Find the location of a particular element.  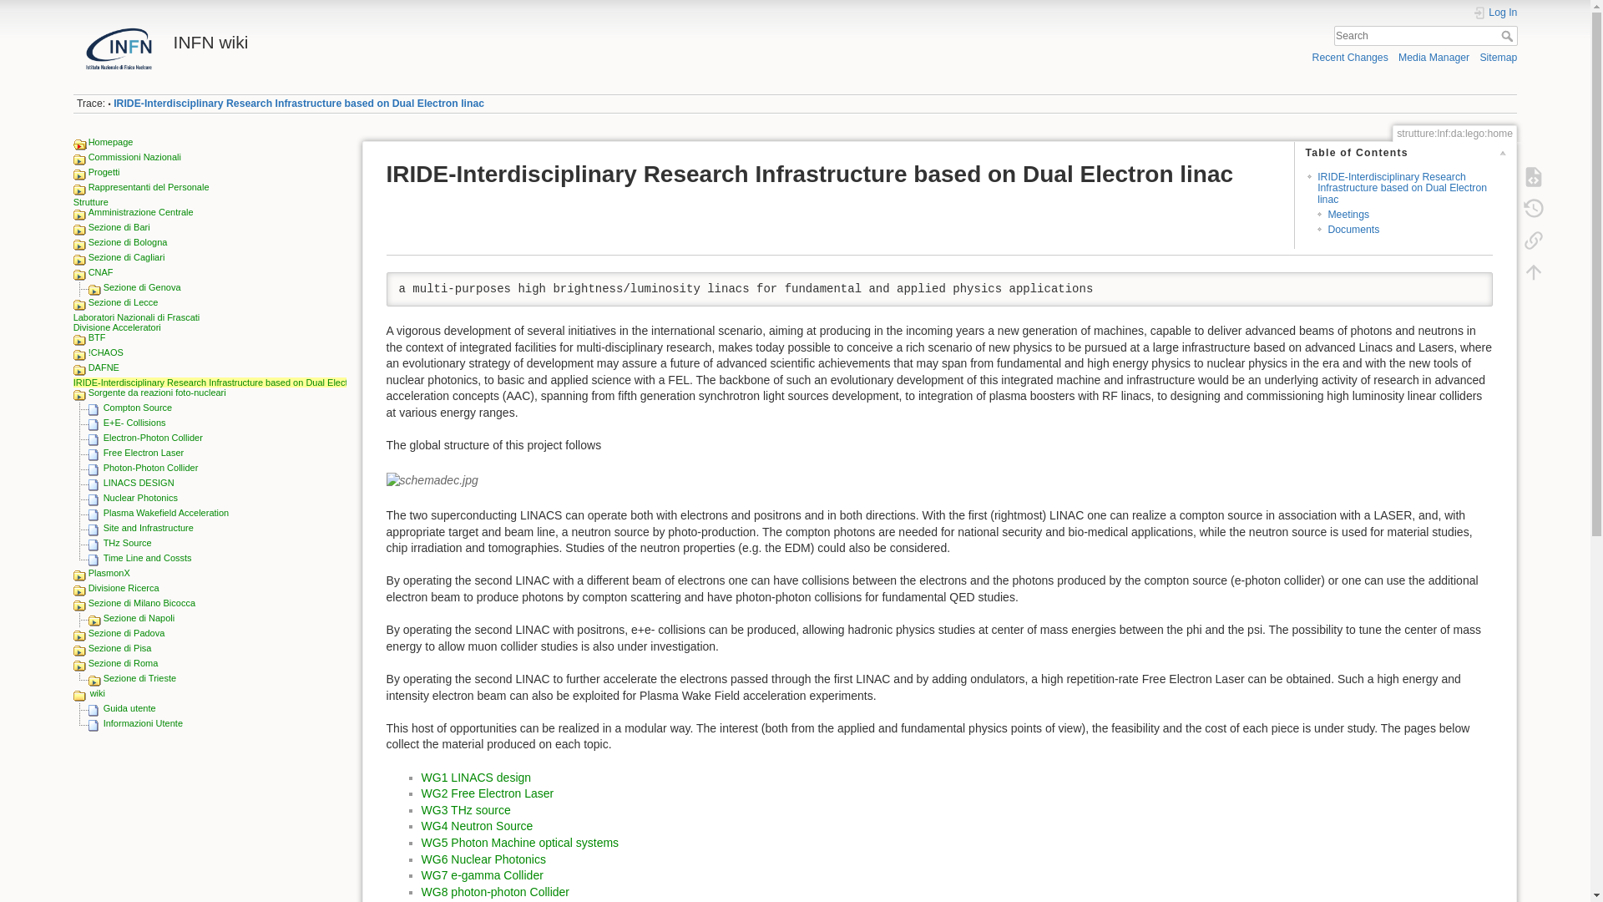

Sezione di Genova is located at coordinates (142, 287).